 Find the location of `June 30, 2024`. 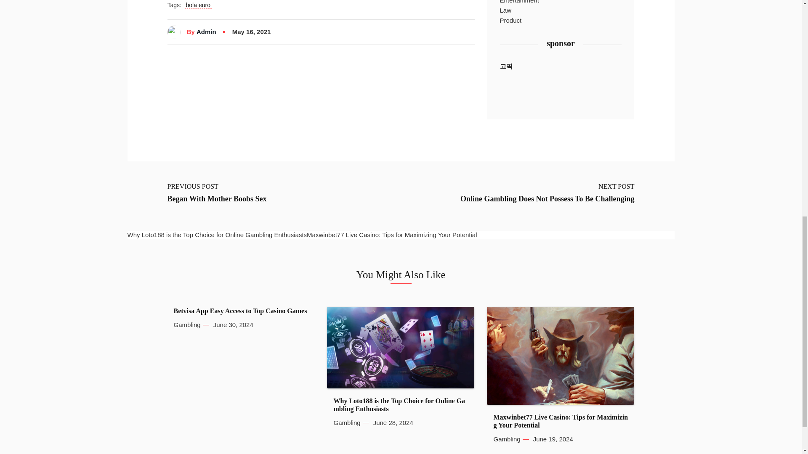

June 30, 2024 is located at coordinates (233, 325).